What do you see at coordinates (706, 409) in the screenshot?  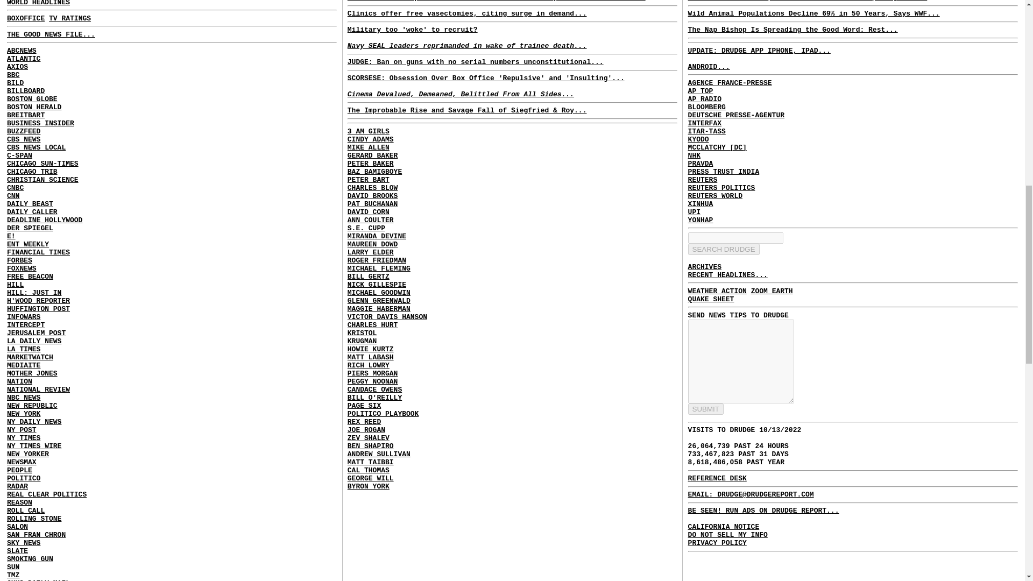 I see `SUBMIT` at bounding box center [706, 409].